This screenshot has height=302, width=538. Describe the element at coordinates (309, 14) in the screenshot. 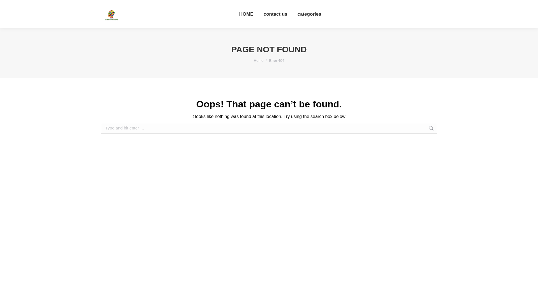

I see `categories` at that location.